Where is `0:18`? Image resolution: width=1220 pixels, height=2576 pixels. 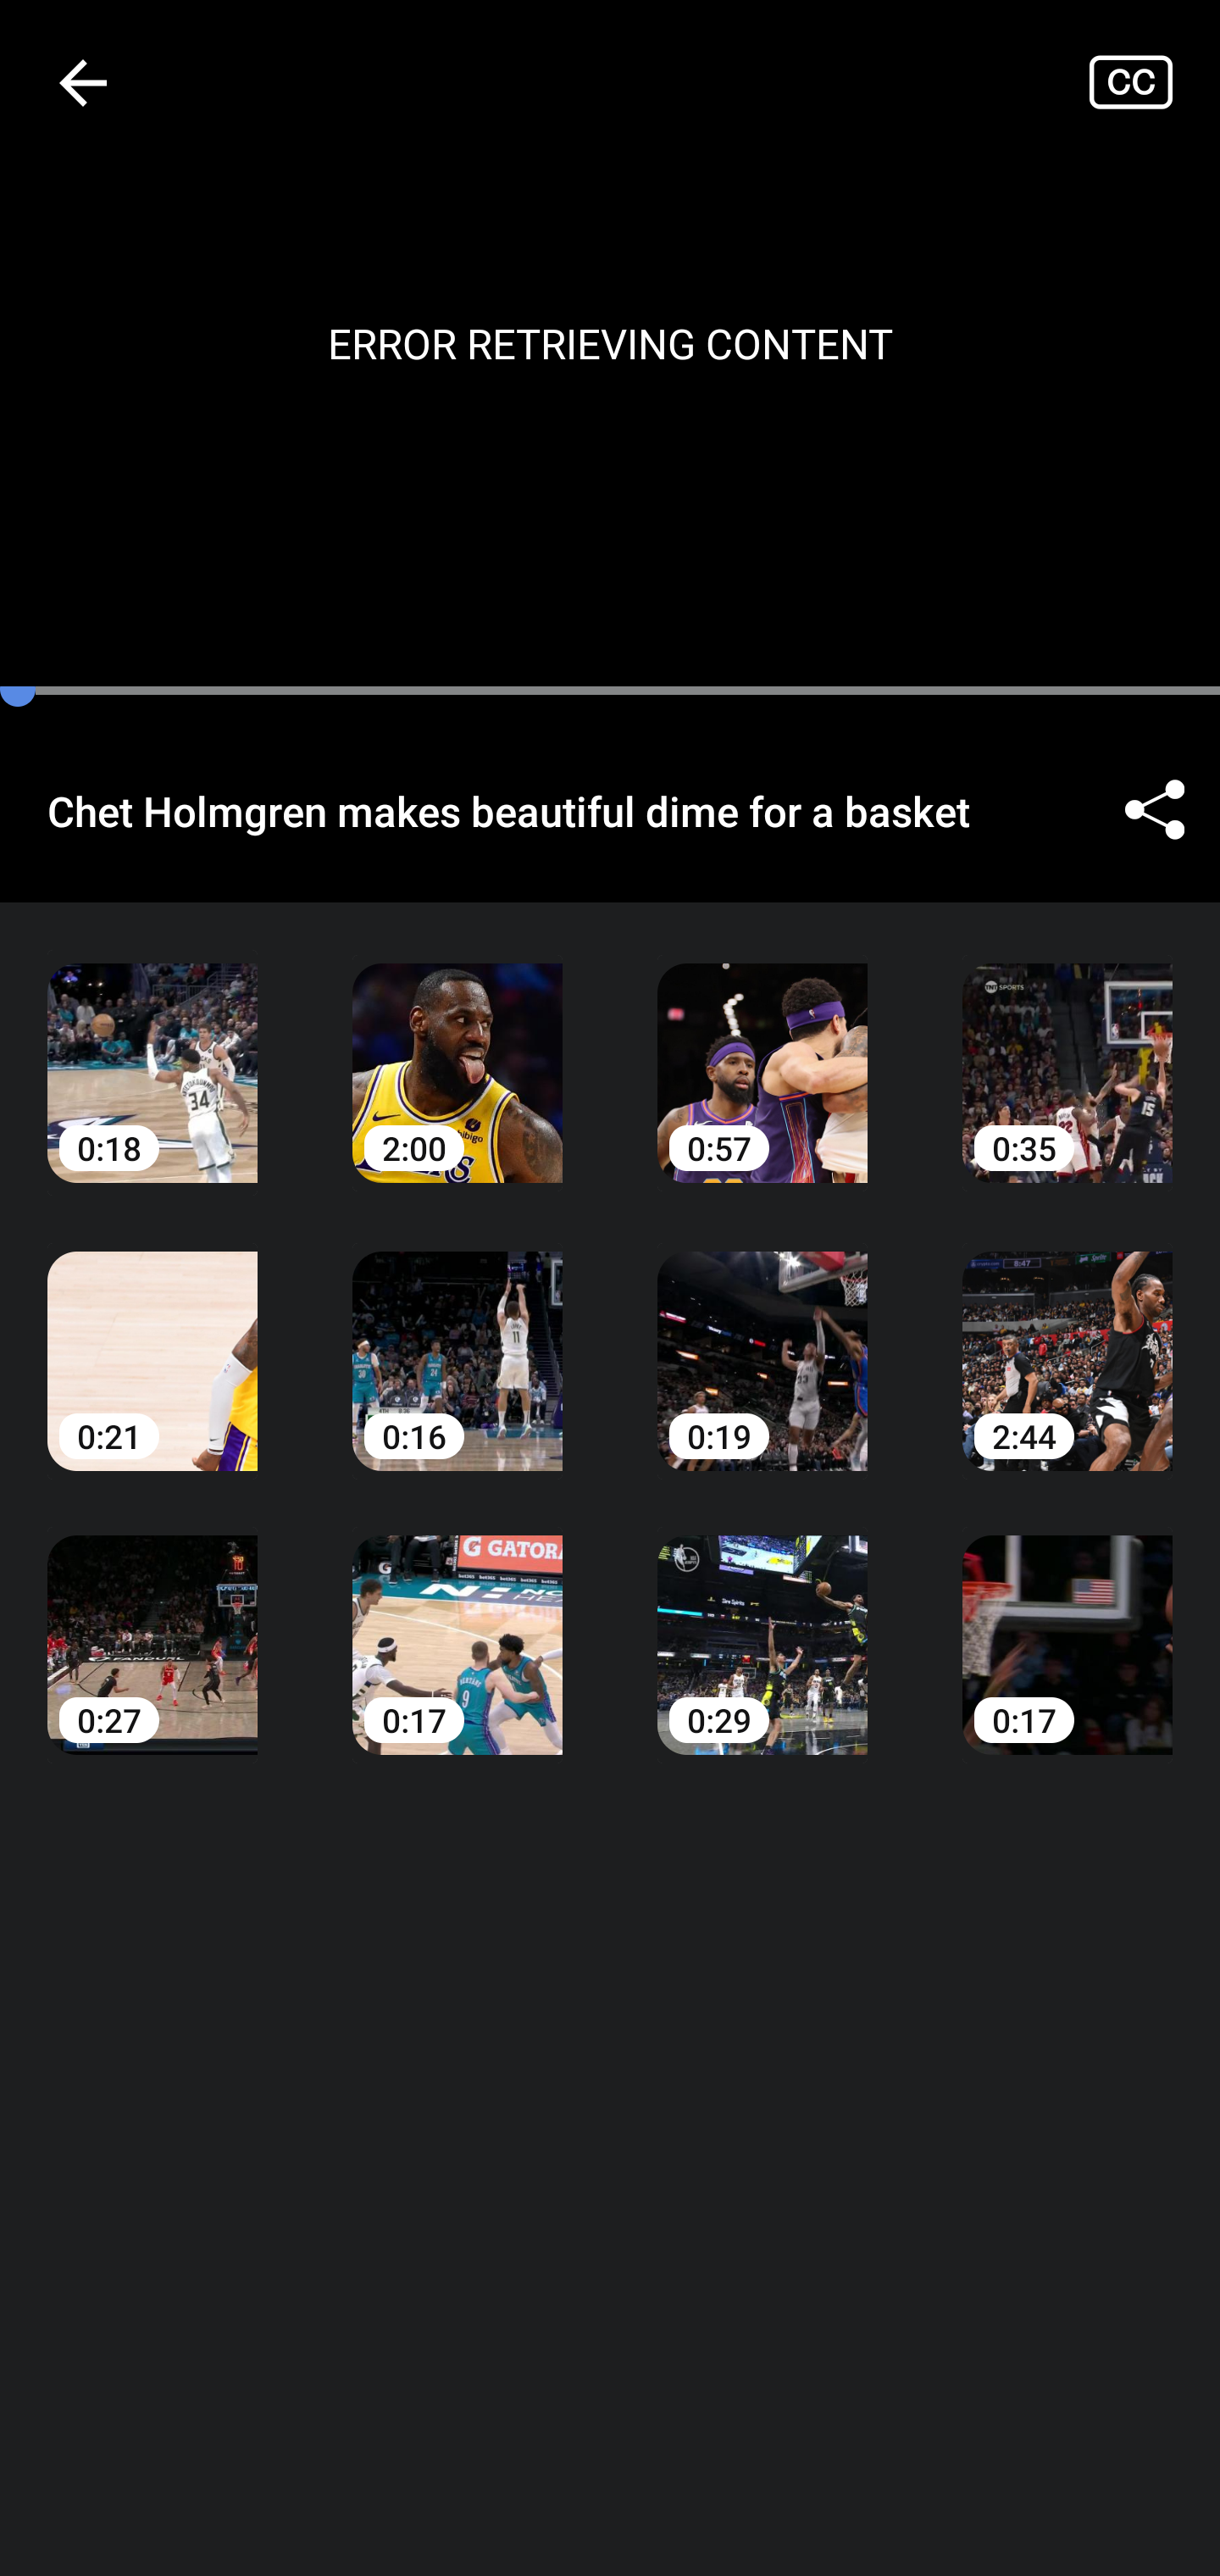
0:18 is located at coordinates (152, 1048).